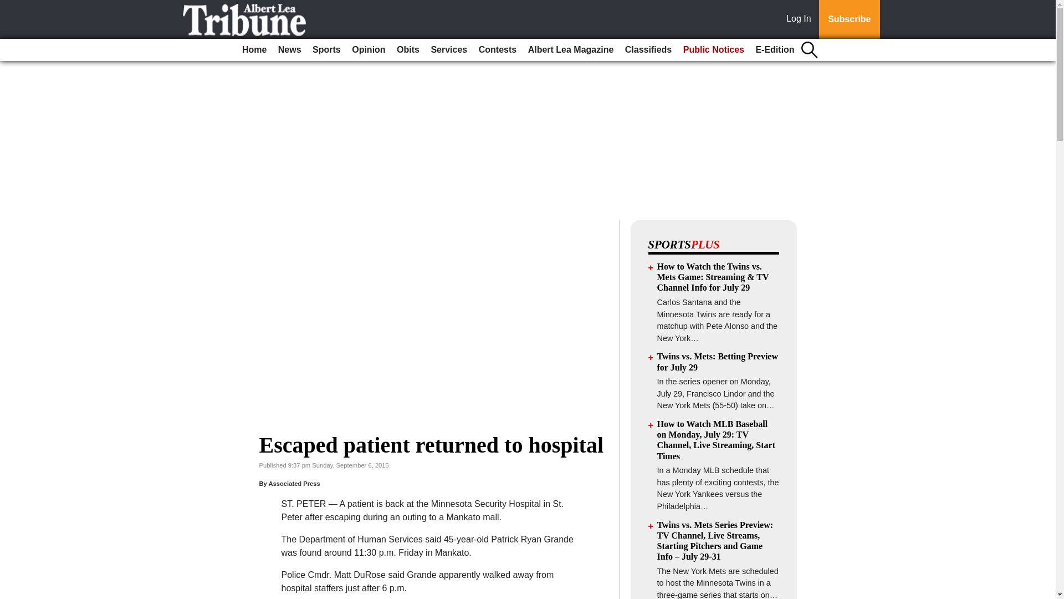 The image size is (1064, 599). What do you see at coordinates (801, 19) in the screenshot?
I see `Log In` at bounding box center [801, 19].